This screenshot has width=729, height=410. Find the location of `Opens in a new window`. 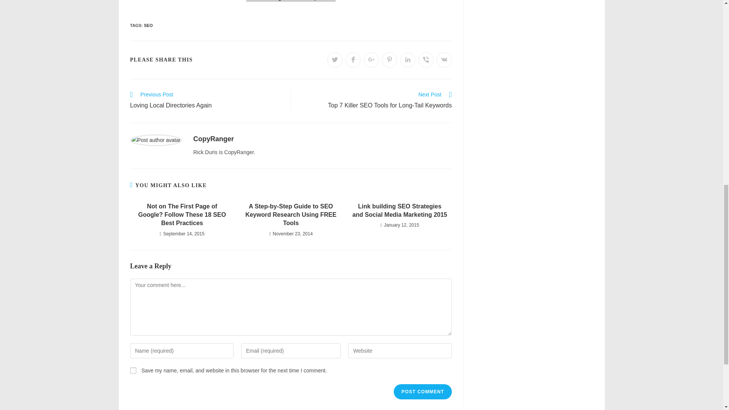

Opens in a new window is located at coordinates (375, 101).